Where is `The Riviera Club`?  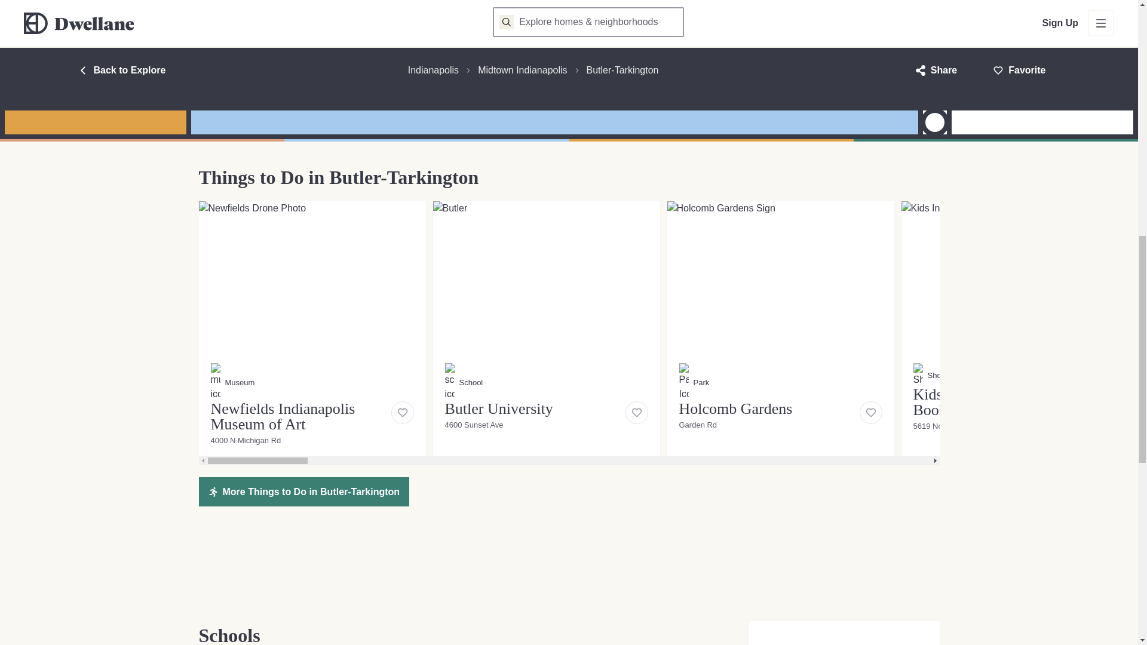
The Riviera Club is located at coordinates (308, 43).